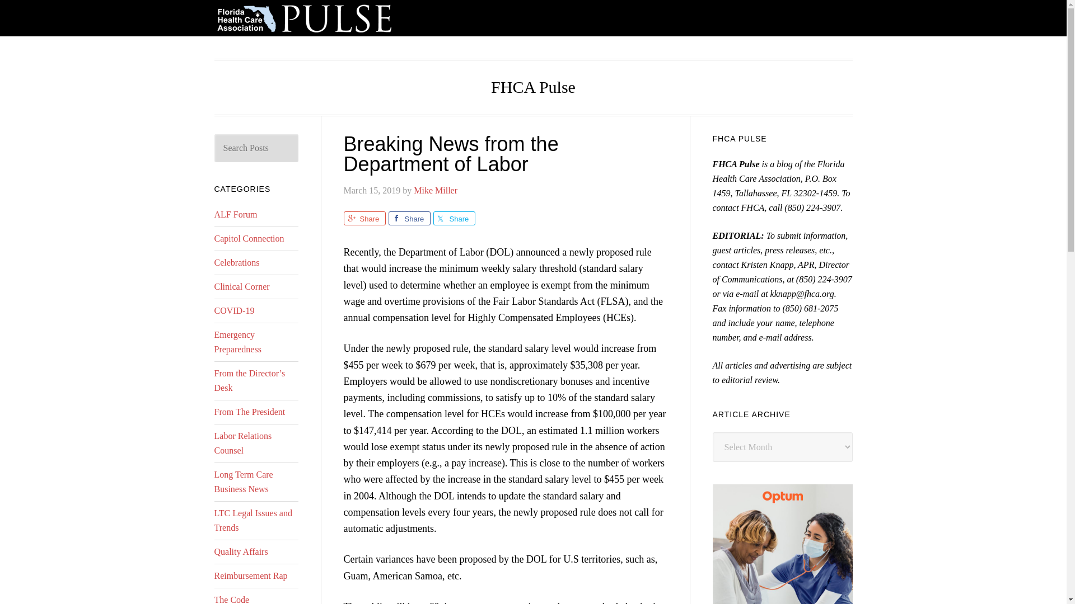 The width and height of the screenshot is (1075, 604). Describe the element at coordinates (242, 286) in the screenshot. I see `Clinical Corner` at that location.